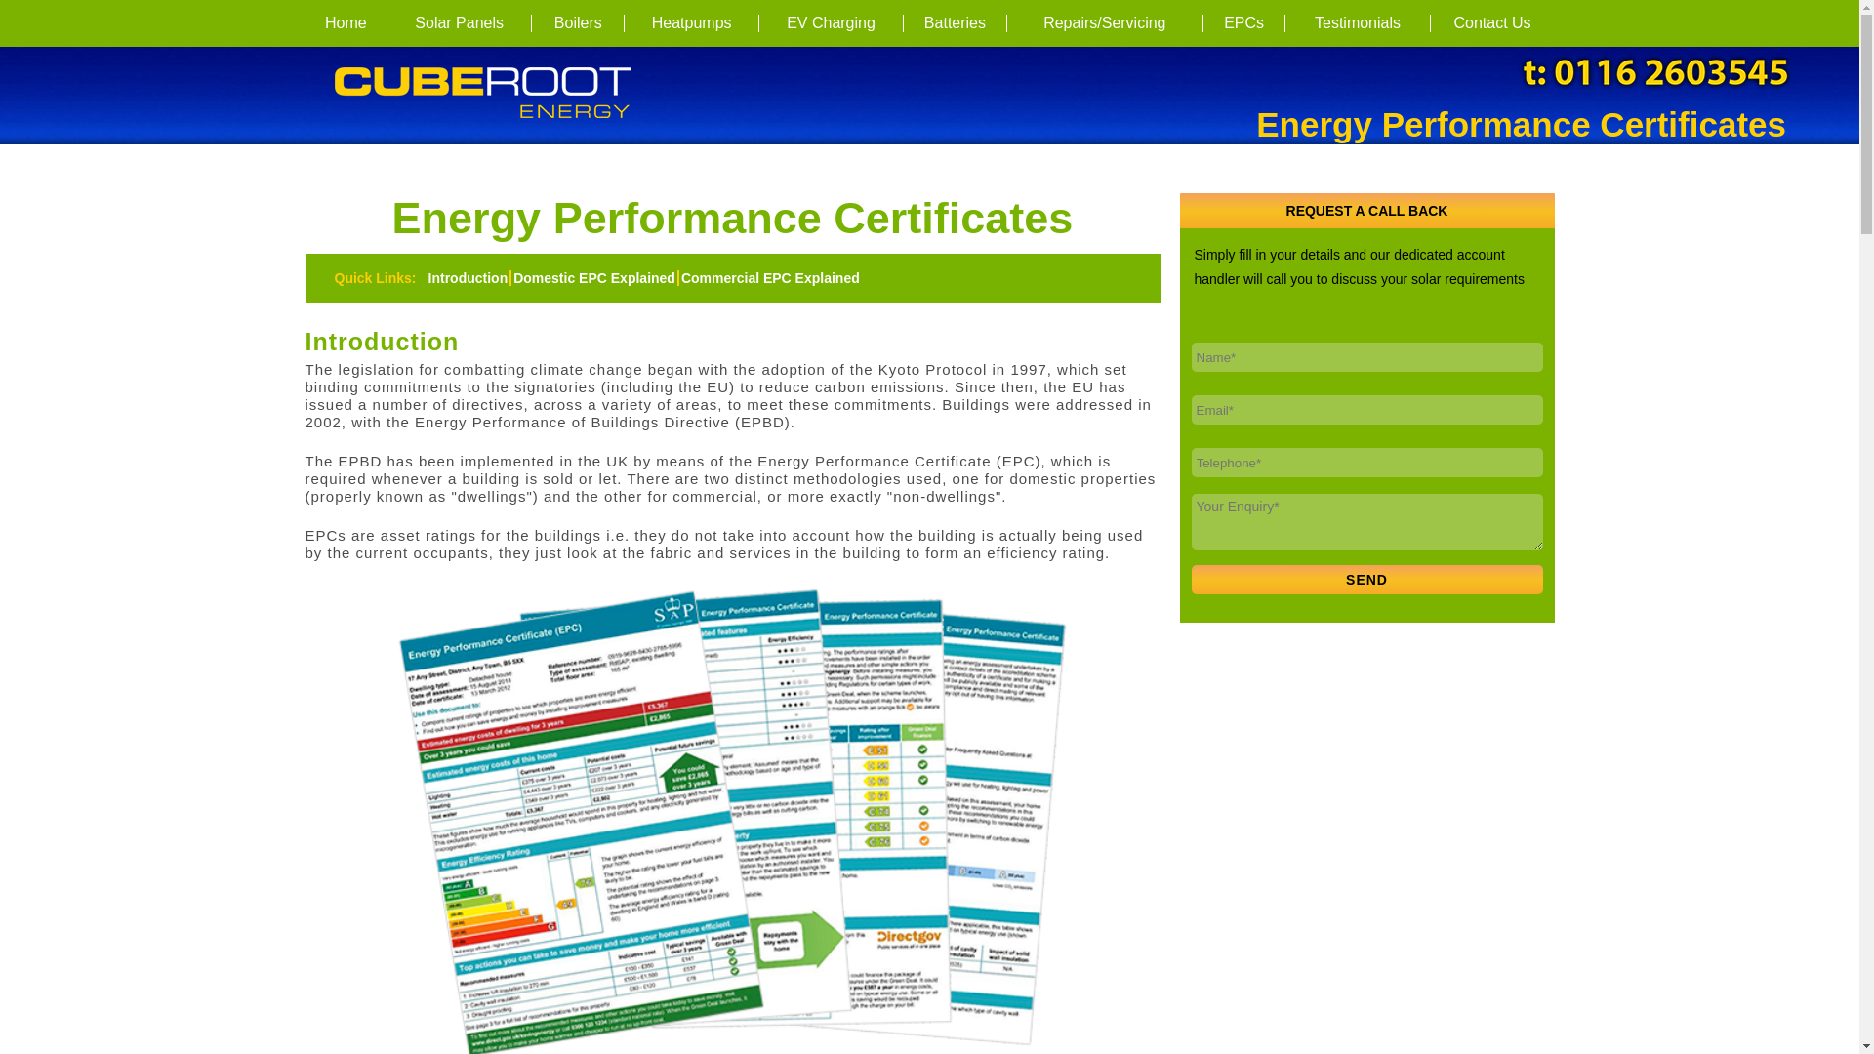 The width and height of the screenshot is (1874, 1054). What do you see at coordinates (1366, 580) in the screenshot?
I see `Send` at bounding box center [1366, 580].